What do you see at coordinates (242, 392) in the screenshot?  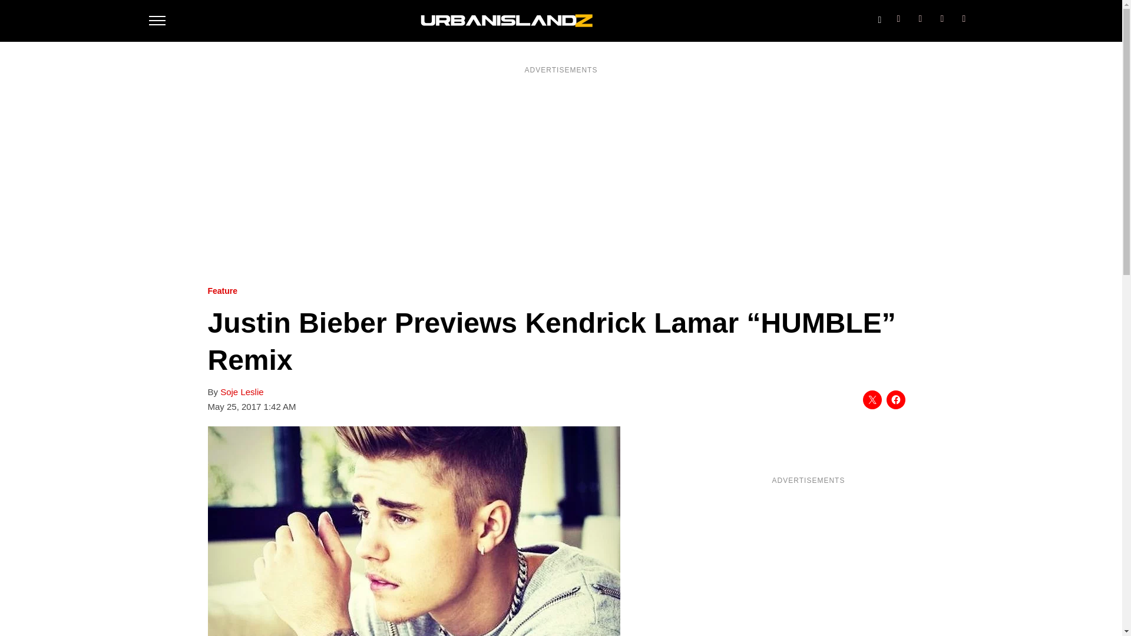 I see `Soje Leslie` at bounding box center [242, 392].